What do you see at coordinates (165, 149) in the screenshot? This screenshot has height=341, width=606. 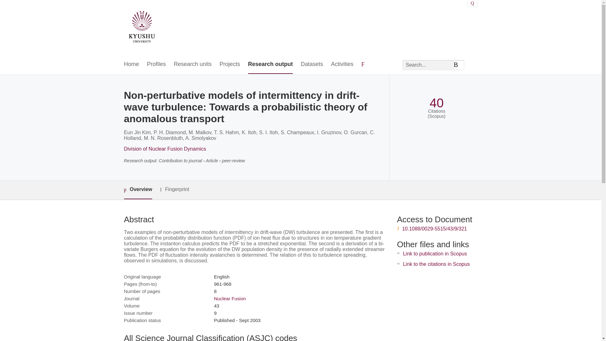 I see `Division of Nuclear Fusion Dynamics` at bounding box center [165, 149].